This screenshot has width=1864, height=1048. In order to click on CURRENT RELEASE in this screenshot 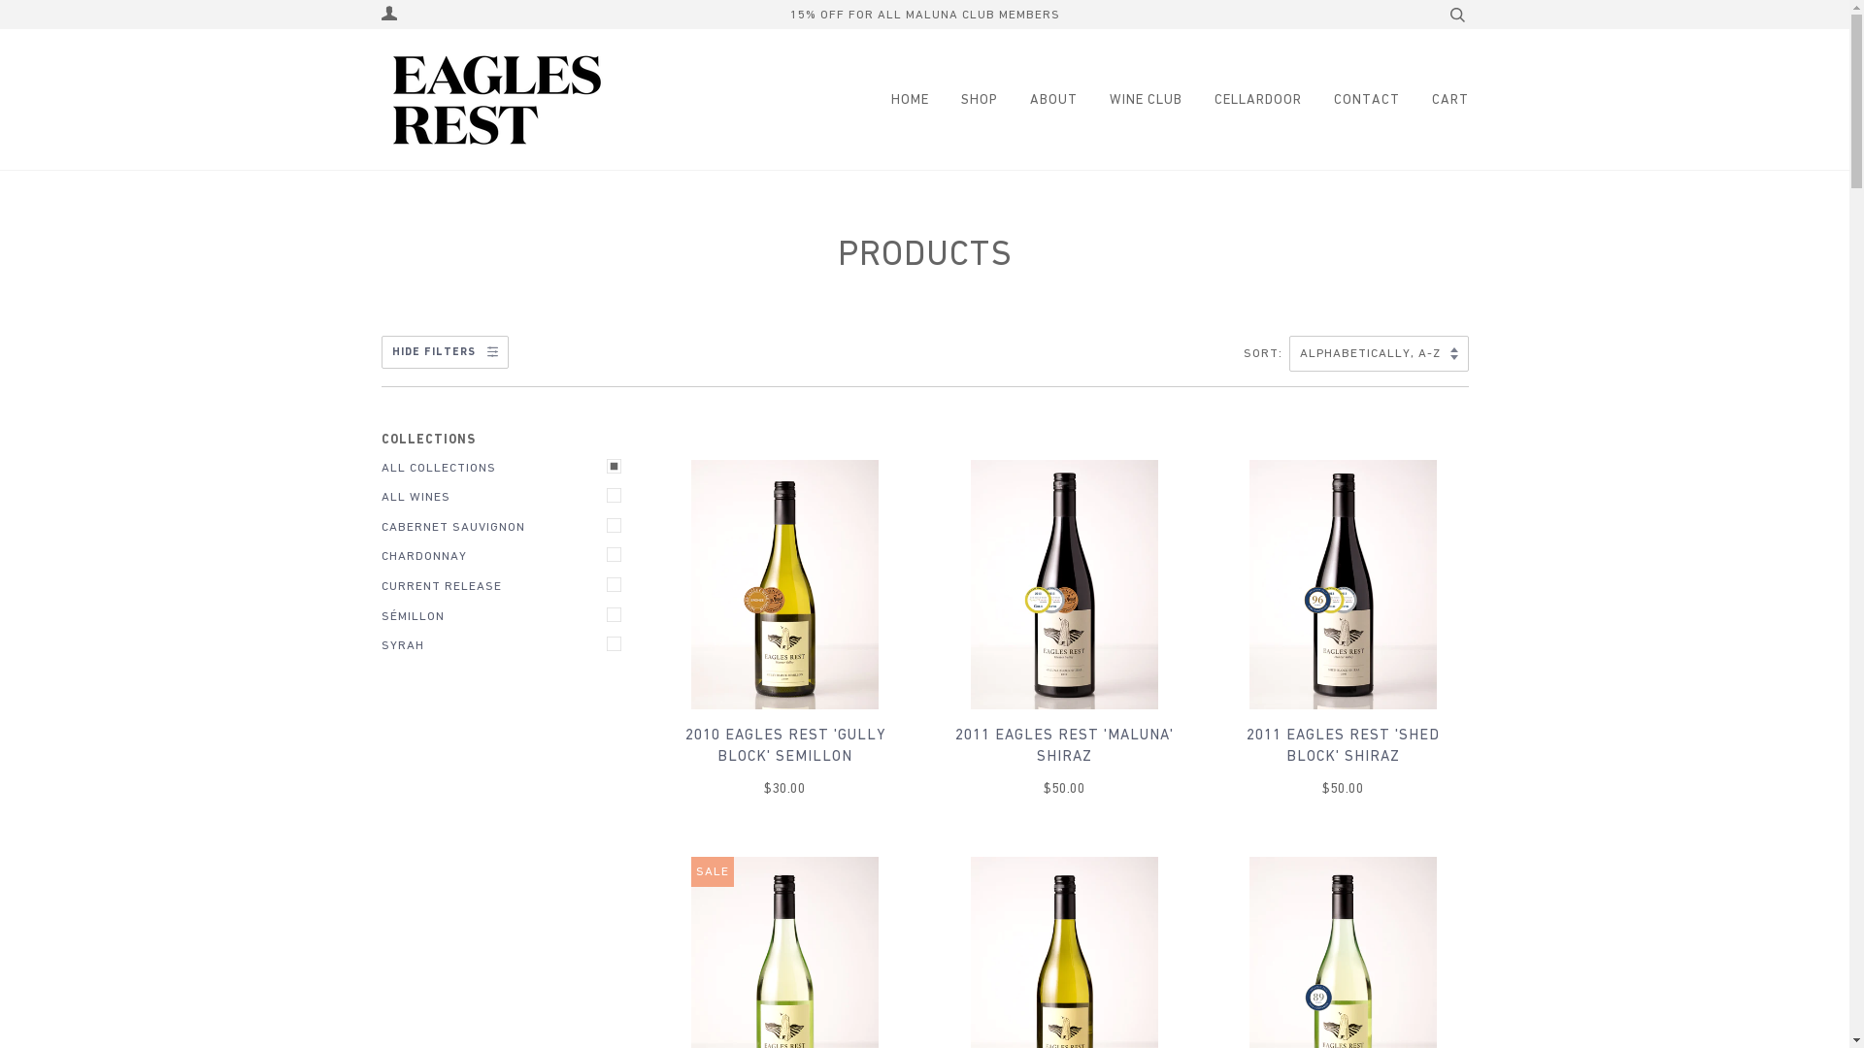, I will do `click(506, 586)`.